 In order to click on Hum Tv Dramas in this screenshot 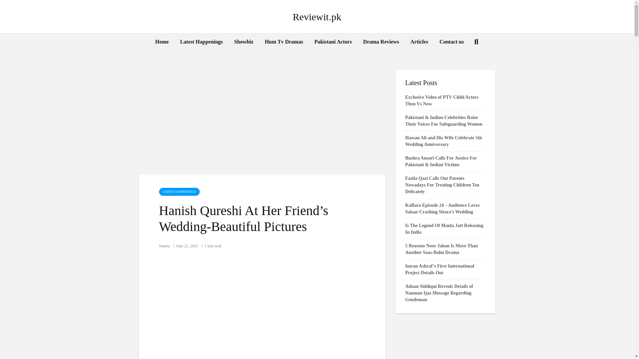, I will do `click(284, 42)`.